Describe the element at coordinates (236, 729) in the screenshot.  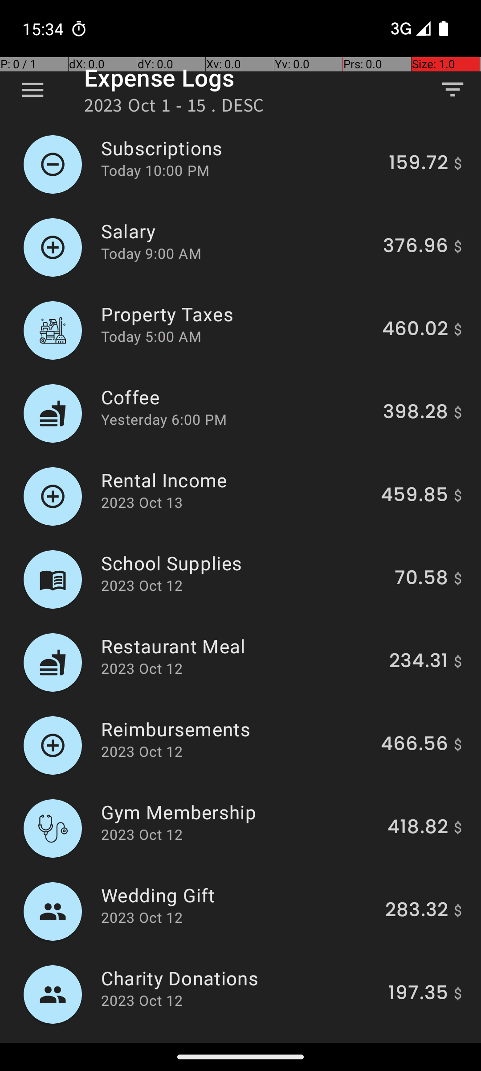
I see `Reimbursements` at that location.